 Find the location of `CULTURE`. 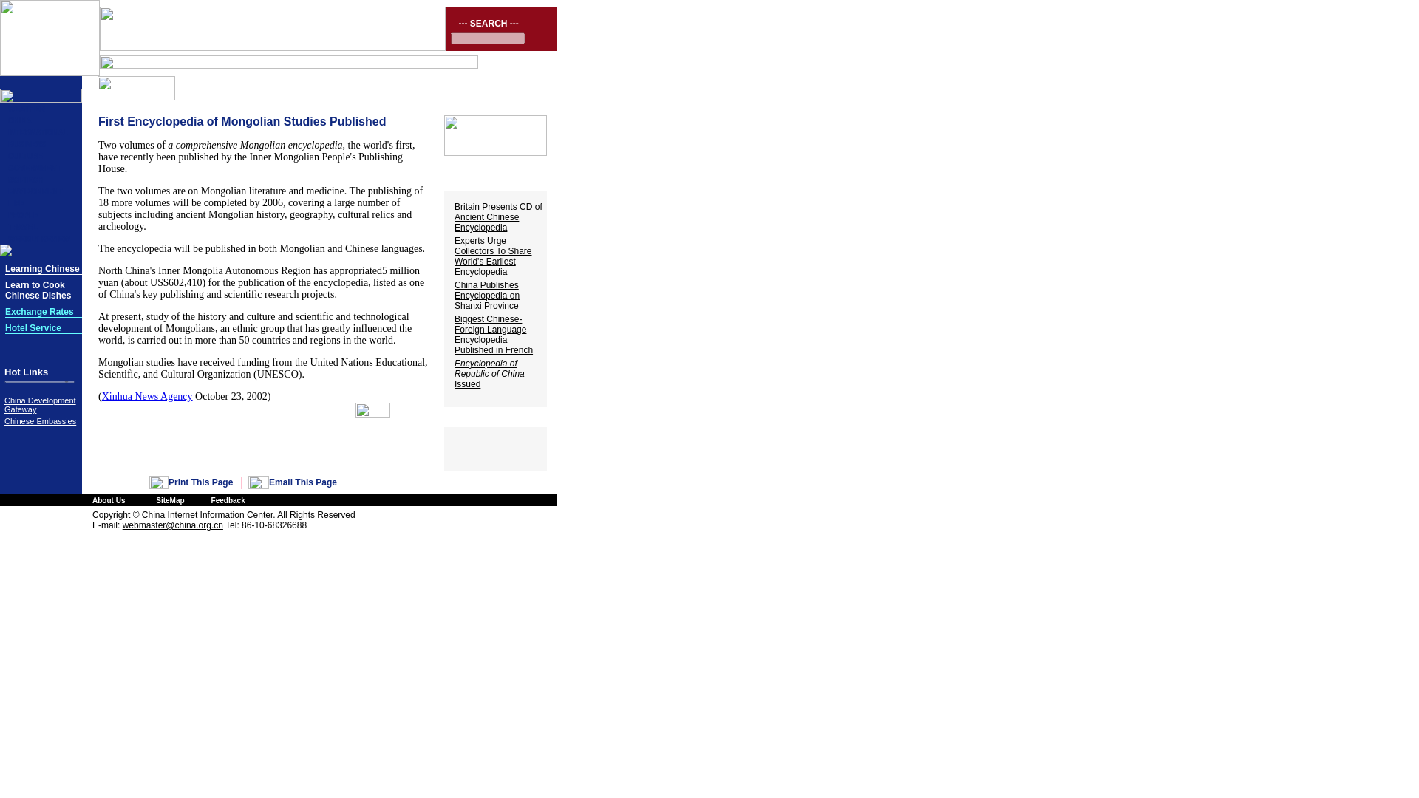

CULTURE is located at coordinates (25, 157).